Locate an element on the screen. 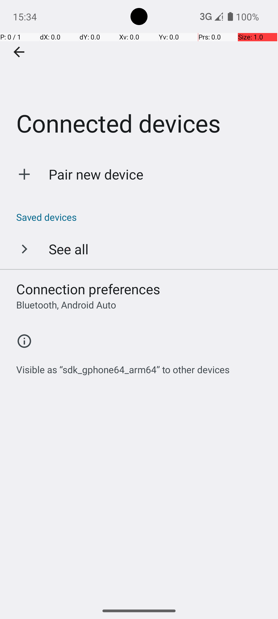 Image resolution: width=278 pixels, height=619 pixels. Connection preferences is located at coordinates (88, 289).